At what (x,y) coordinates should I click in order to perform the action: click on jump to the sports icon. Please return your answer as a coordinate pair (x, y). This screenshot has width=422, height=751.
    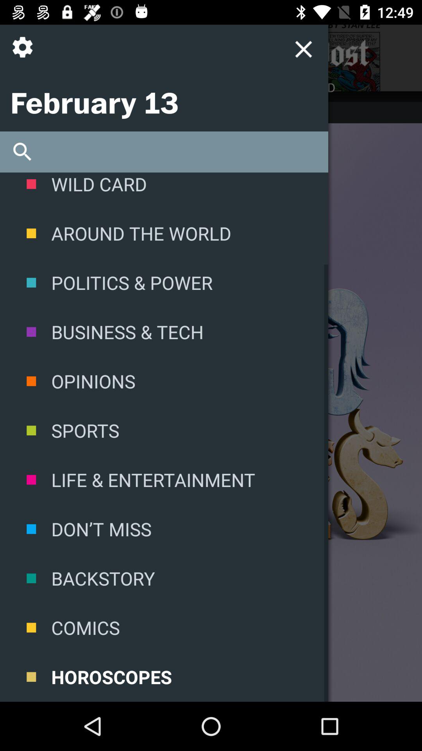
    Looking at the image, I should click on (164, 430).